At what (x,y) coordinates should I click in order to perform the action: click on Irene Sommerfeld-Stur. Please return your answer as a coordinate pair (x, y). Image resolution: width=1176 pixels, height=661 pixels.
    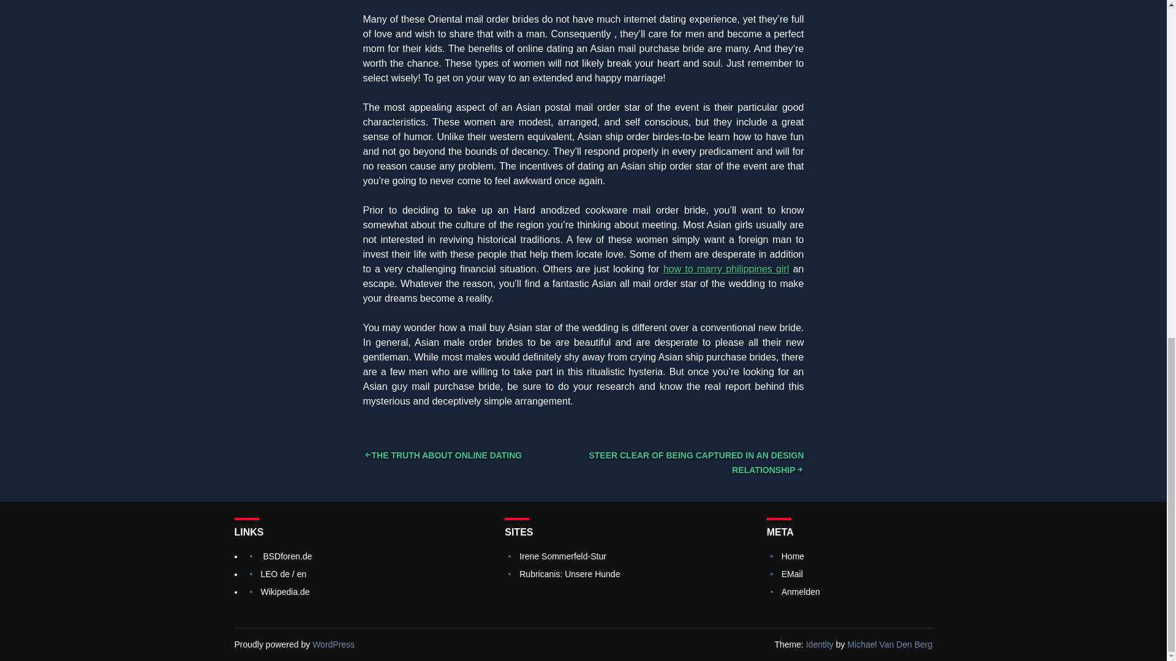
    Looking at the image, I should click on (563, 556).